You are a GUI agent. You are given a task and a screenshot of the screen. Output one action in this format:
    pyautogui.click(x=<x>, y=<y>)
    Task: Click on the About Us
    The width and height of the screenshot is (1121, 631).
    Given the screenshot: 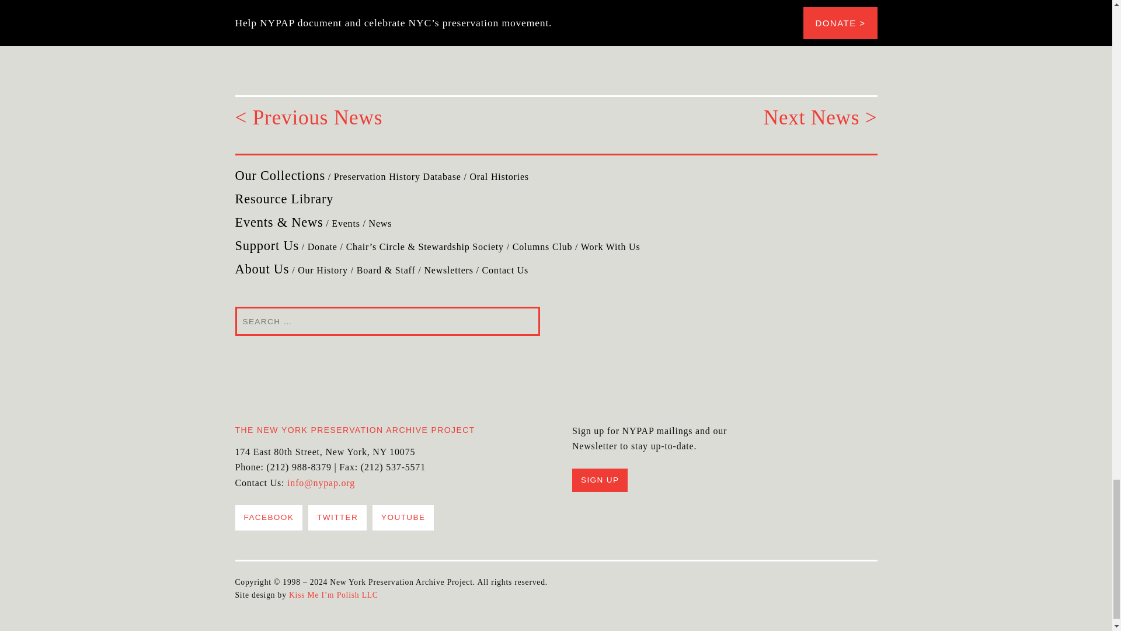 What is the action you would take?
    pyautogui.click(x=262, y=269)
    